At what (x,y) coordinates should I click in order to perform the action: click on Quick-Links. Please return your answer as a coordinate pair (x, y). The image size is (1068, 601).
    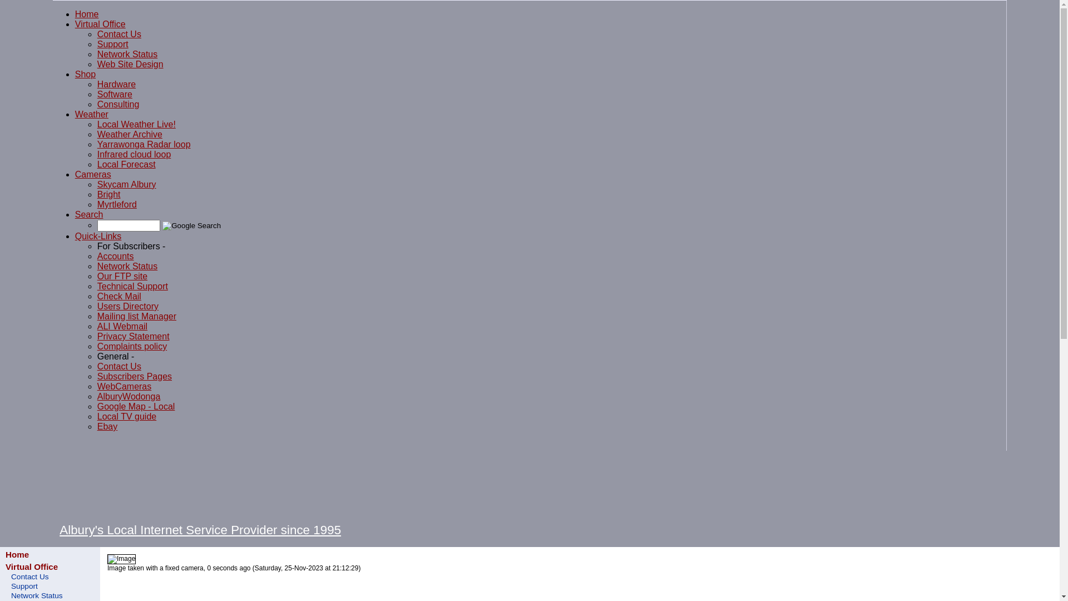
    Looking at the image, I should click on (98, 236).